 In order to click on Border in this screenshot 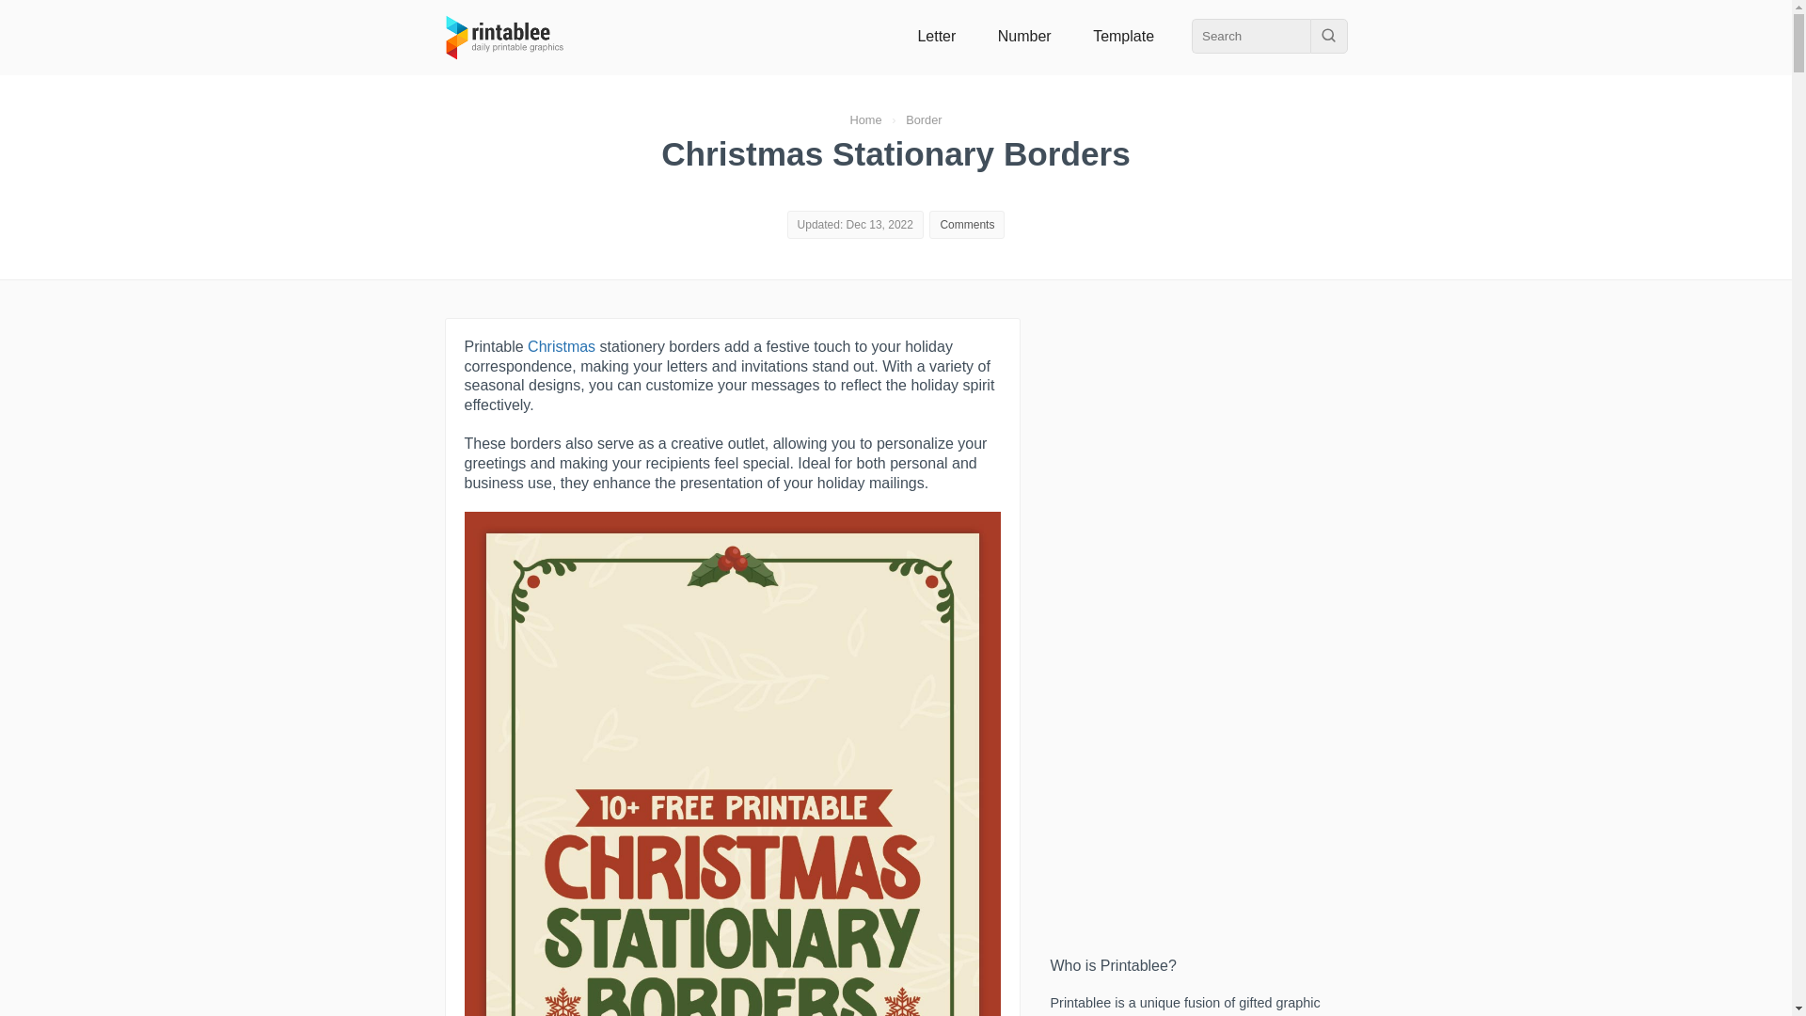, I will do `click(924, 119)`.